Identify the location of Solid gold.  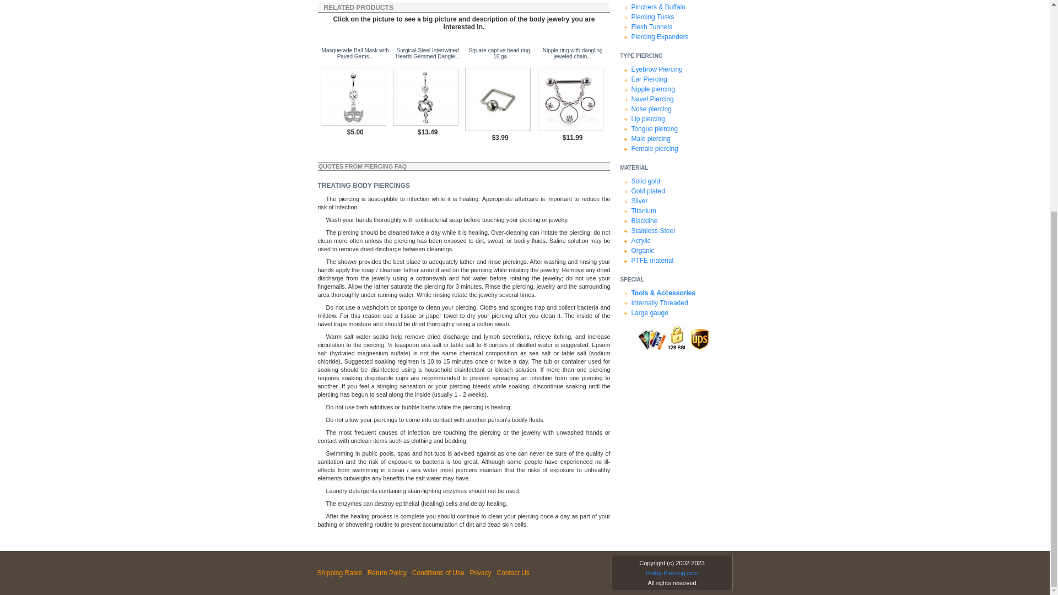
(681, 181).